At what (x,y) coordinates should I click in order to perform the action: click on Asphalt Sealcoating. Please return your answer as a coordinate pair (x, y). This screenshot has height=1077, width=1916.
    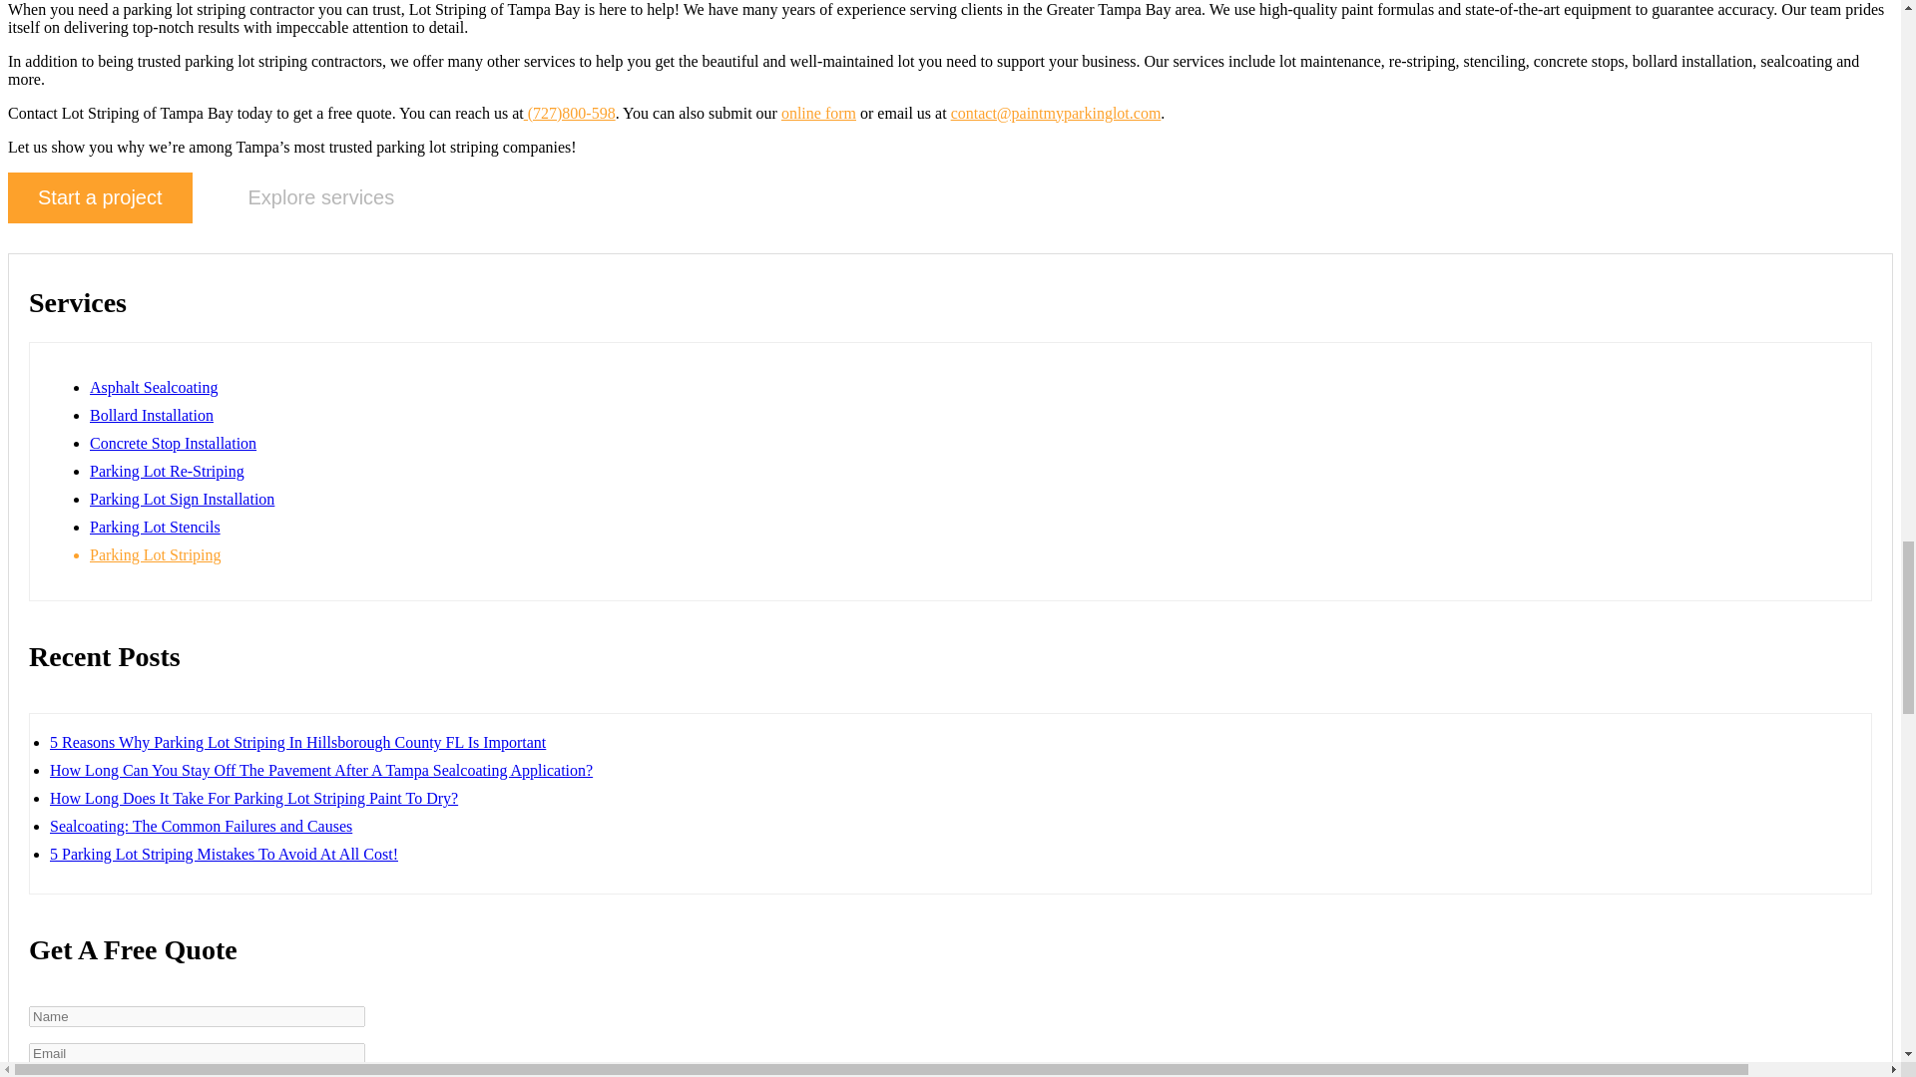
    Looking at the image, I should click on (154, 387).